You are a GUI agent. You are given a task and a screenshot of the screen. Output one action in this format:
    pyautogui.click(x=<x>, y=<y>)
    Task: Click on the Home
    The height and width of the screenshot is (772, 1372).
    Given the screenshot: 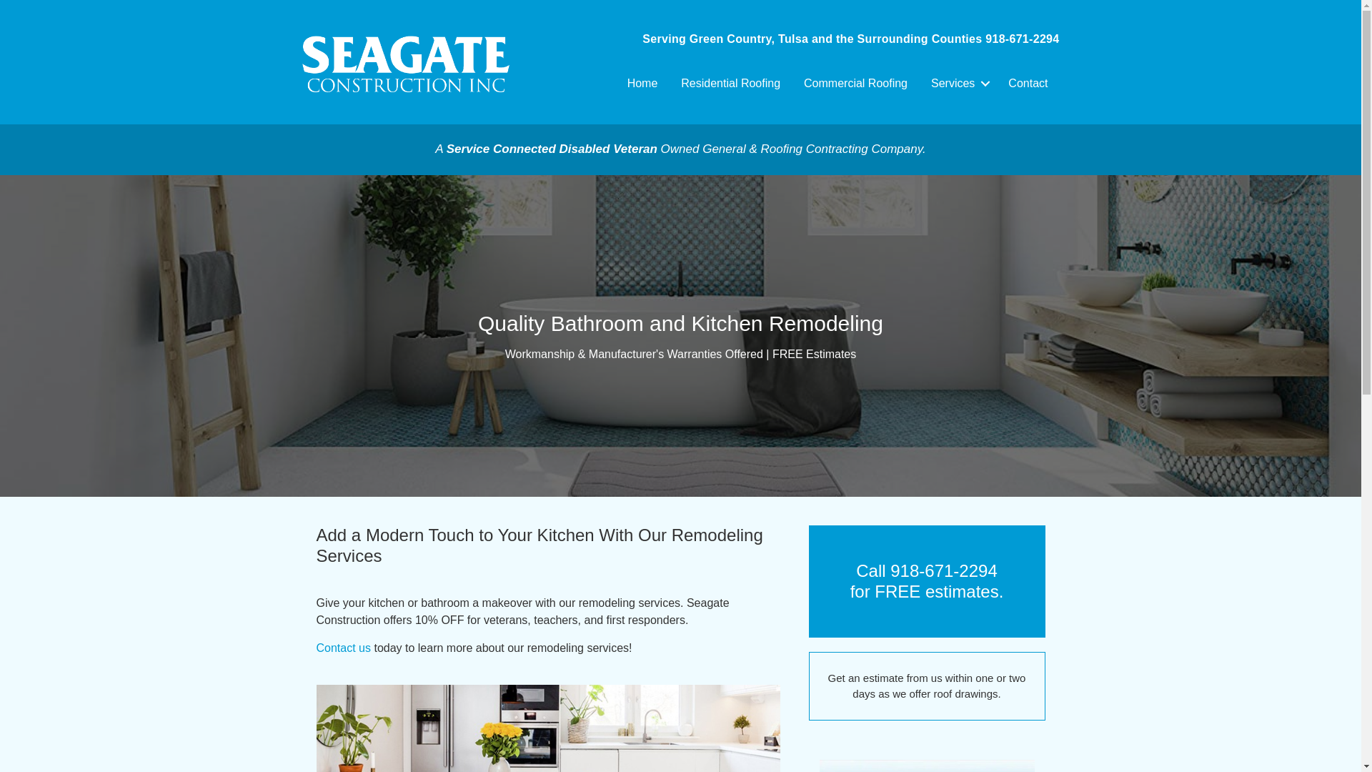 What is the action you would take?
    pyautogui.click(x=642, y=83)
    